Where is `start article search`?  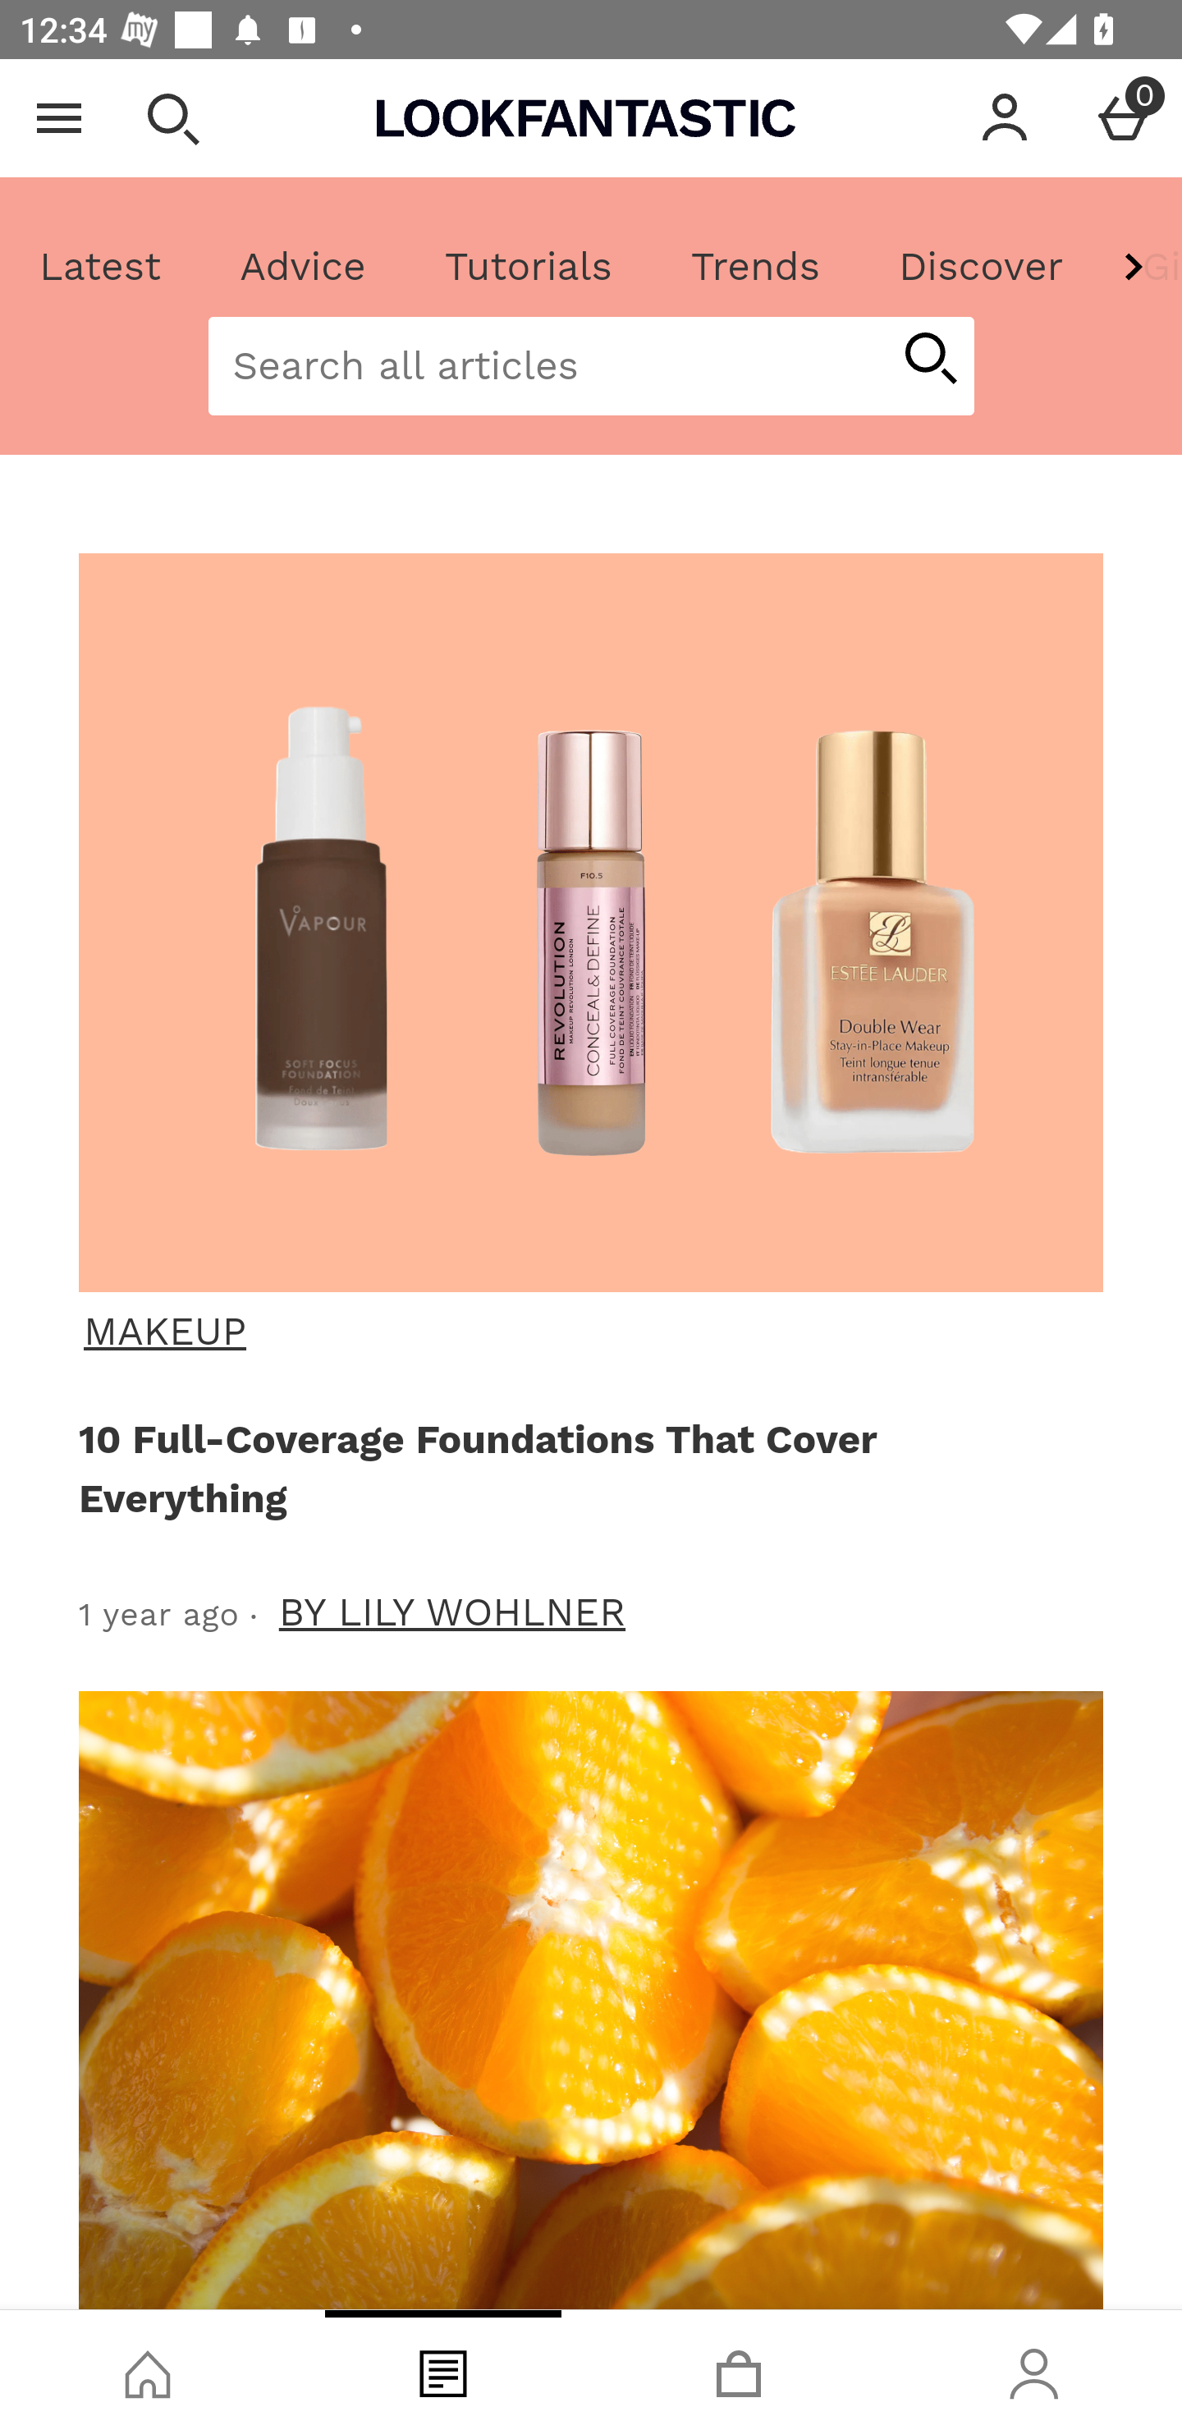 start article search is located at coordinates (929, 360).